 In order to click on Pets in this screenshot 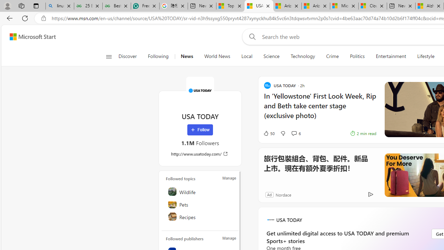, I will do `click(200, 204)`.